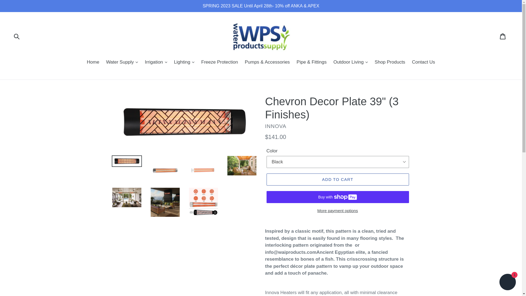 Image resolution: width=526 pixels, height=296 pixels. Describe the element at coordinates (503, 36) in the screenshot. I see `Cart` at that location.